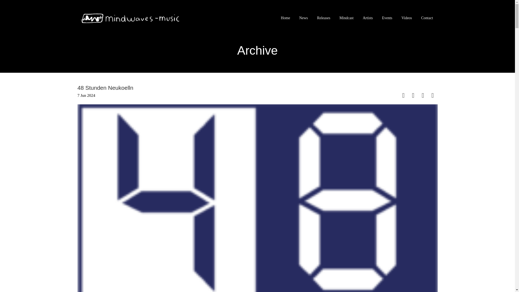  Describe the element at coordinates (368, 18) in the screenshot. I see `Artists` at that location.